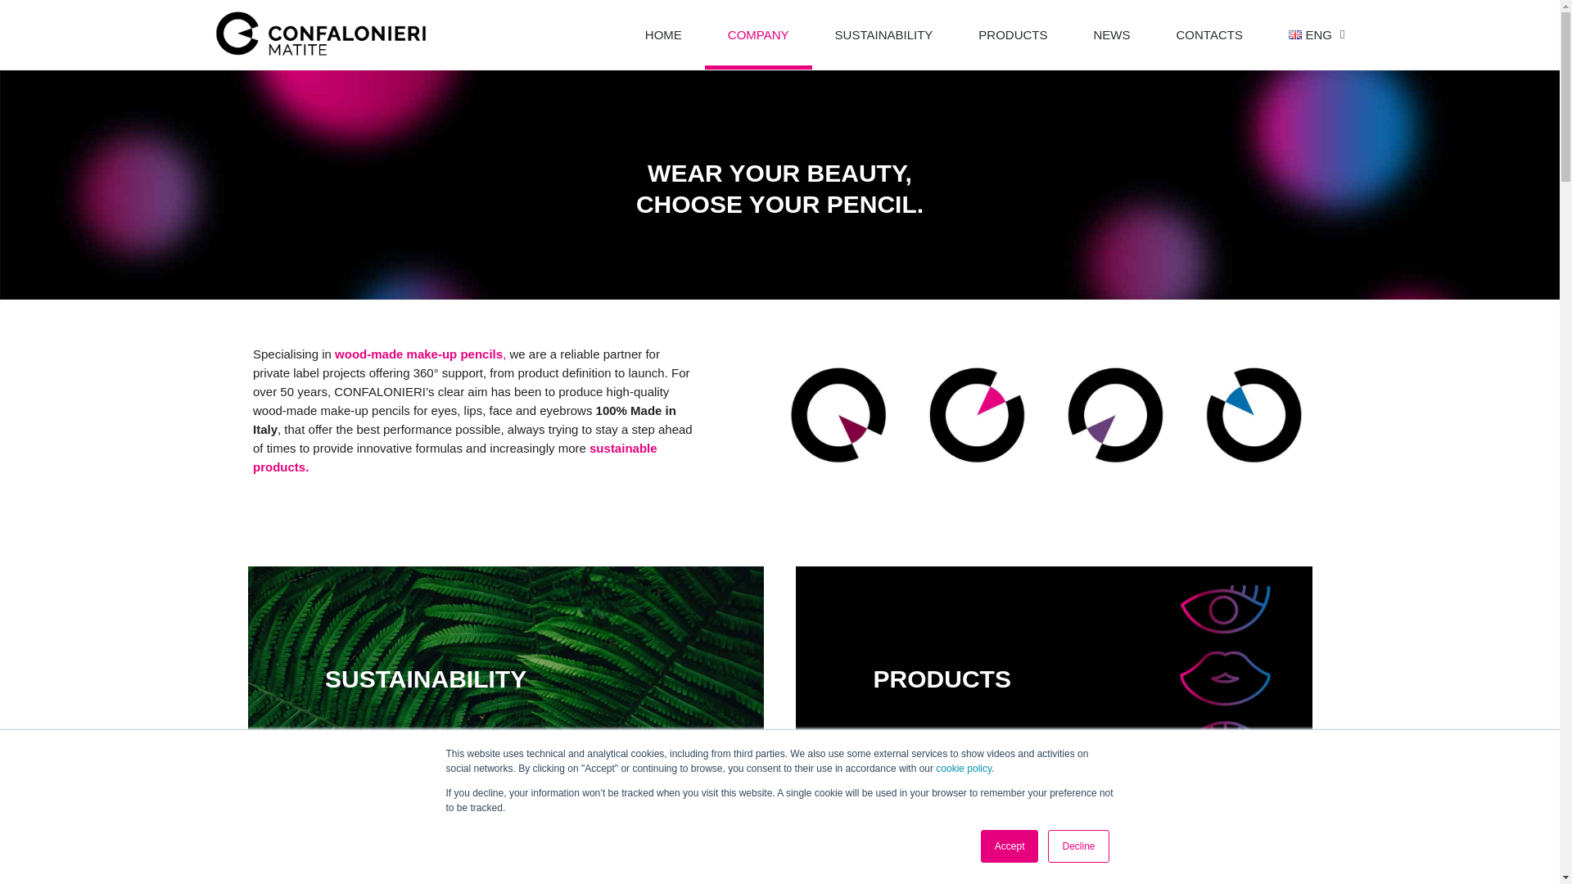 This screenshot has height=884, width=1572. What do you see at coordinates (1013, 34) in the screenshot?
I see `PRODUCTS` at bounding box center [1013, 34].